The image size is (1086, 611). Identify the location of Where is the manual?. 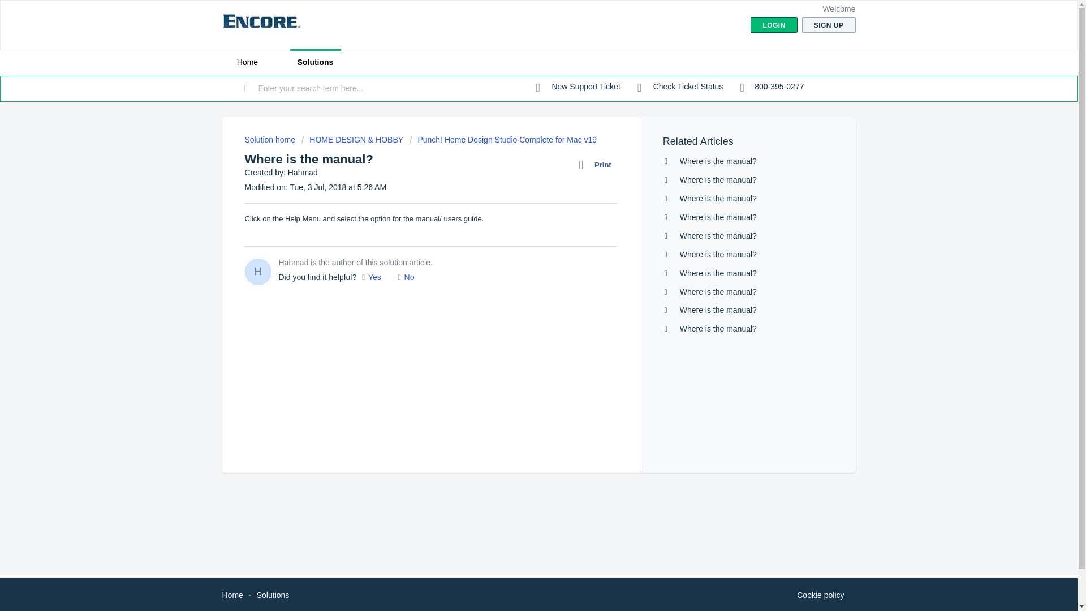
(718, 254).